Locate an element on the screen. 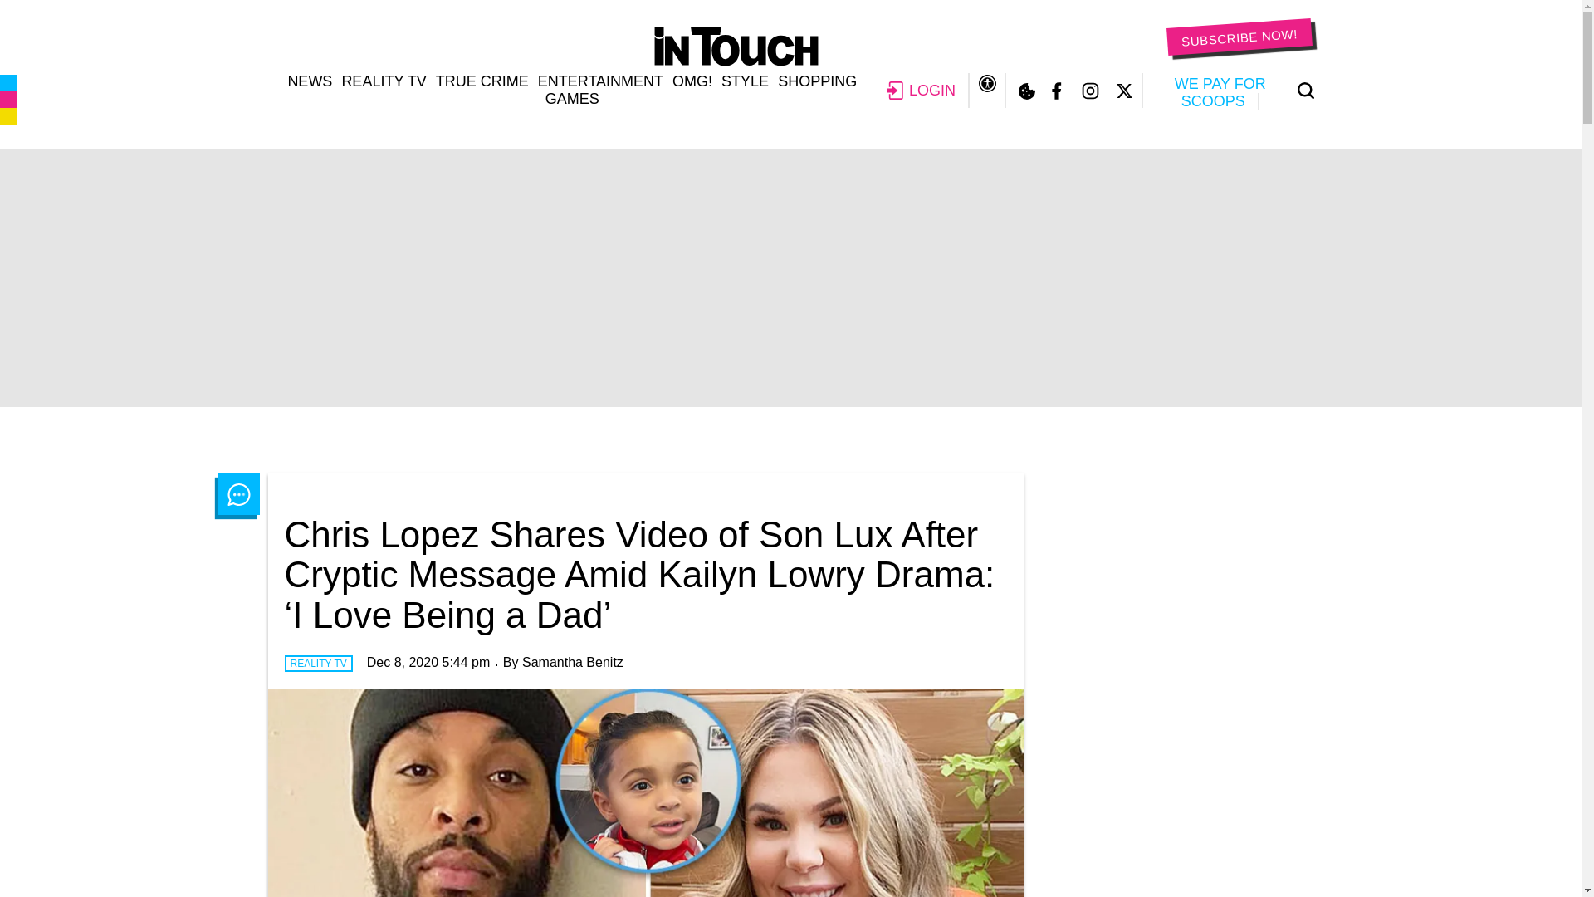 This screenshot has height=897, width=1594. TRUE CRIME is located at coordinates (482, 81).